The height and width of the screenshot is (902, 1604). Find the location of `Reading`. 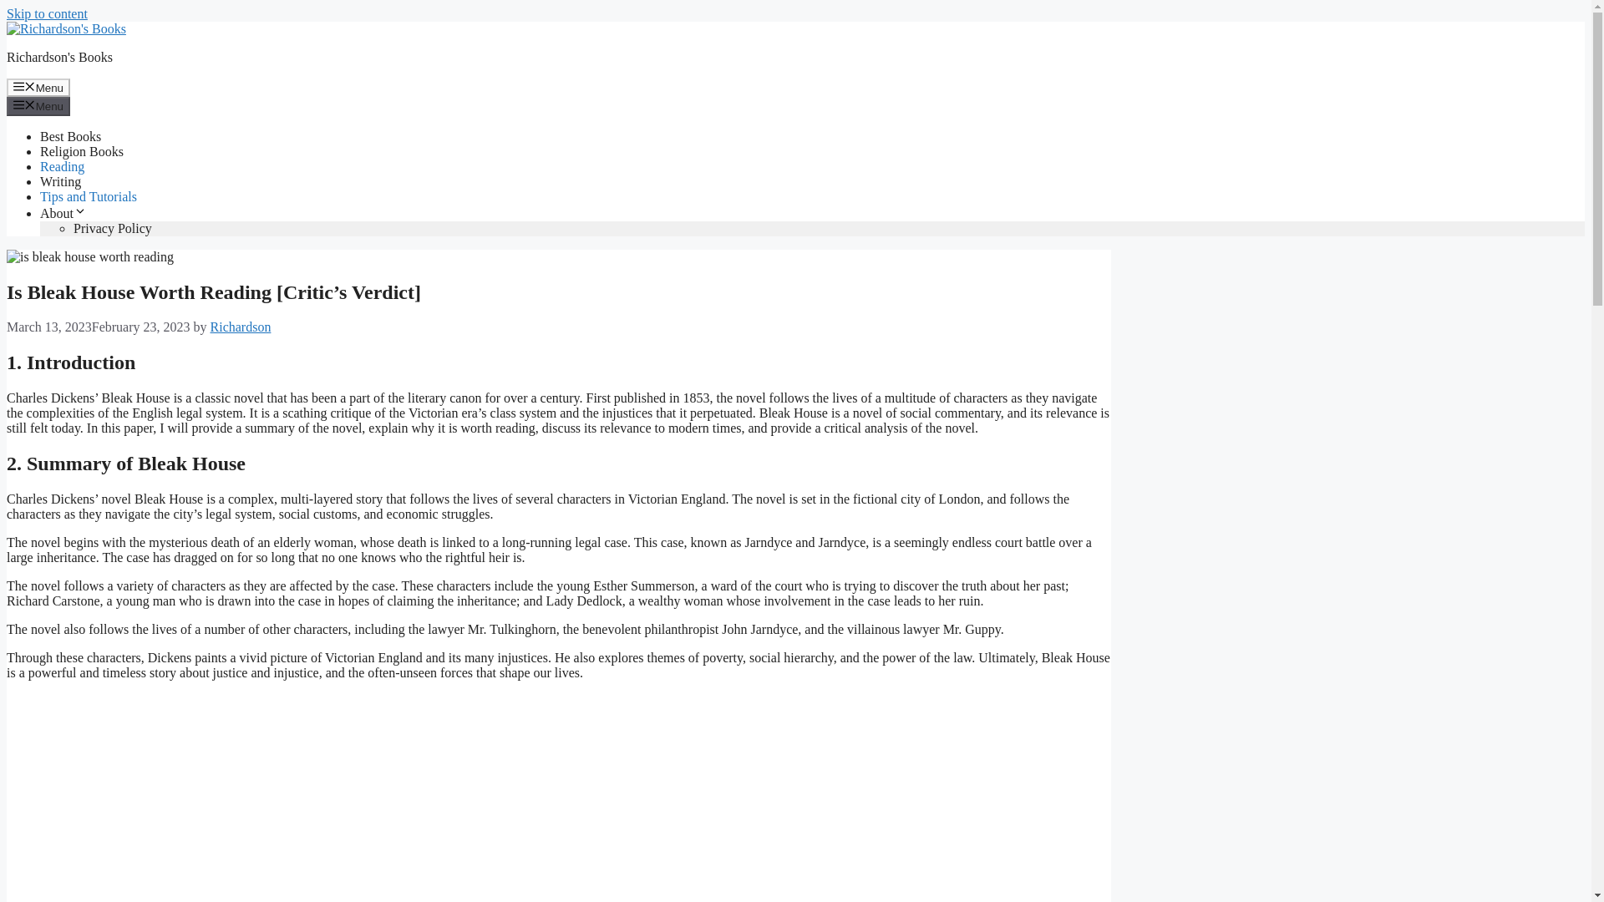

Reading is located at coordinates (62, 167).